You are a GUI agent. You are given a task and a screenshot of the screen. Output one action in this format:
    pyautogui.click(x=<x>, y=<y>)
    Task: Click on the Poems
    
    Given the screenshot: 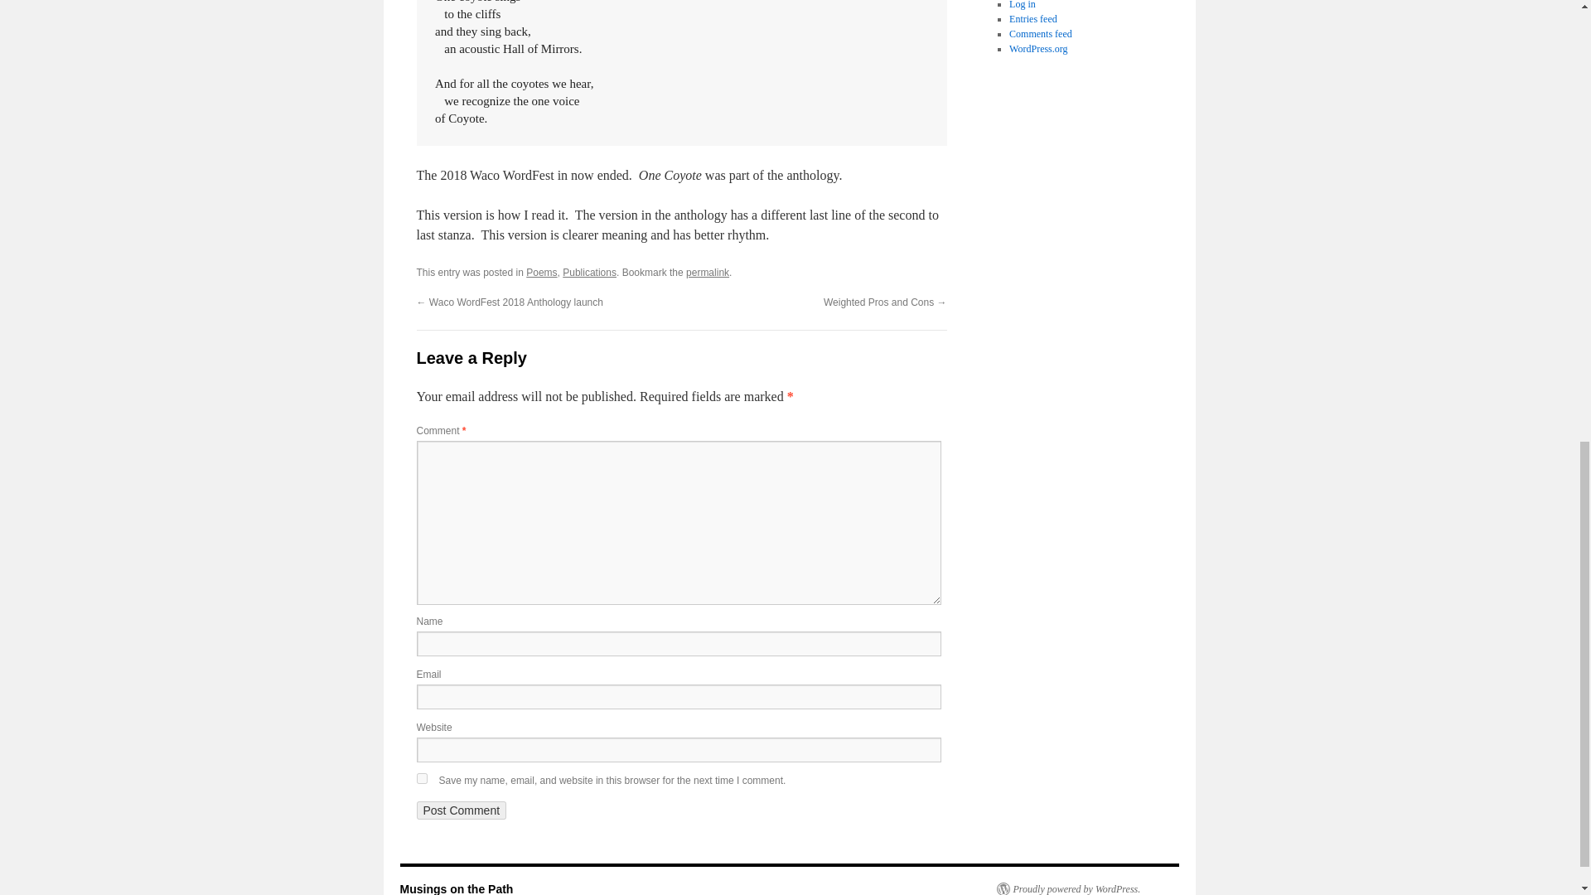 What is the action you would take?
    pyautogui.click(x=542, y=272)
    